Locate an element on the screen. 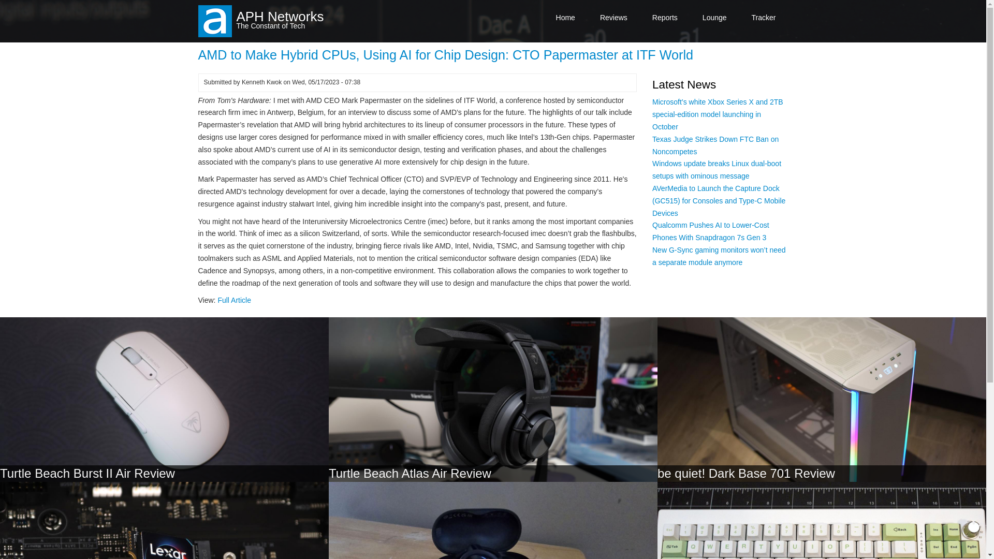 This screenshot has height=559, width=994. Cool products, funny stuff, tutorials is located at coordinates (714, 18).